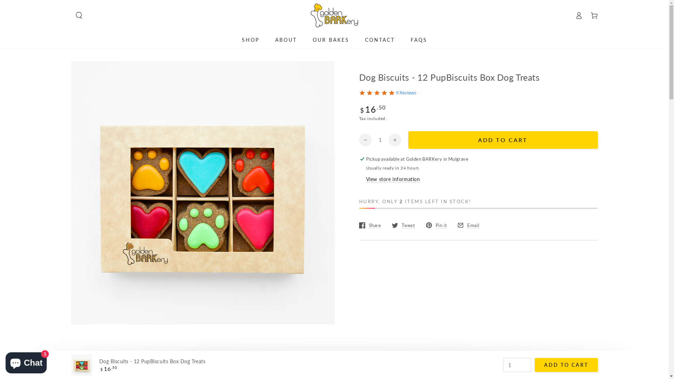  Describe the element at coordinates (251, 39) in the screenshot. I see `SHOP` at that location.